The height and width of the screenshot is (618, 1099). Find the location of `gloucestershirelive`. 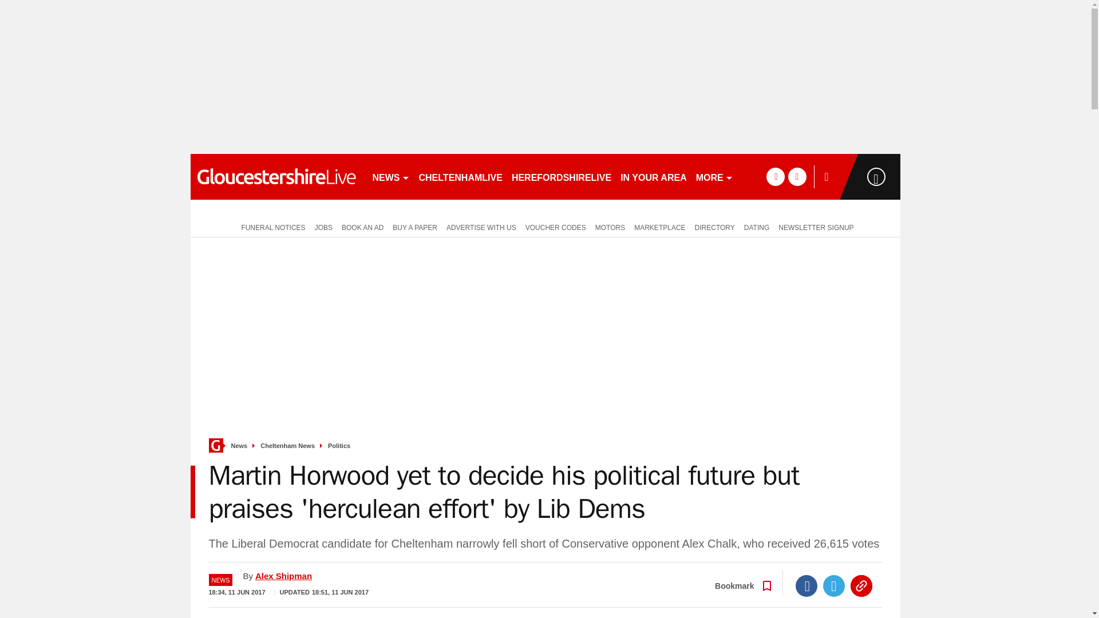

gloucestershirelive is located at coordinates (276, 176).